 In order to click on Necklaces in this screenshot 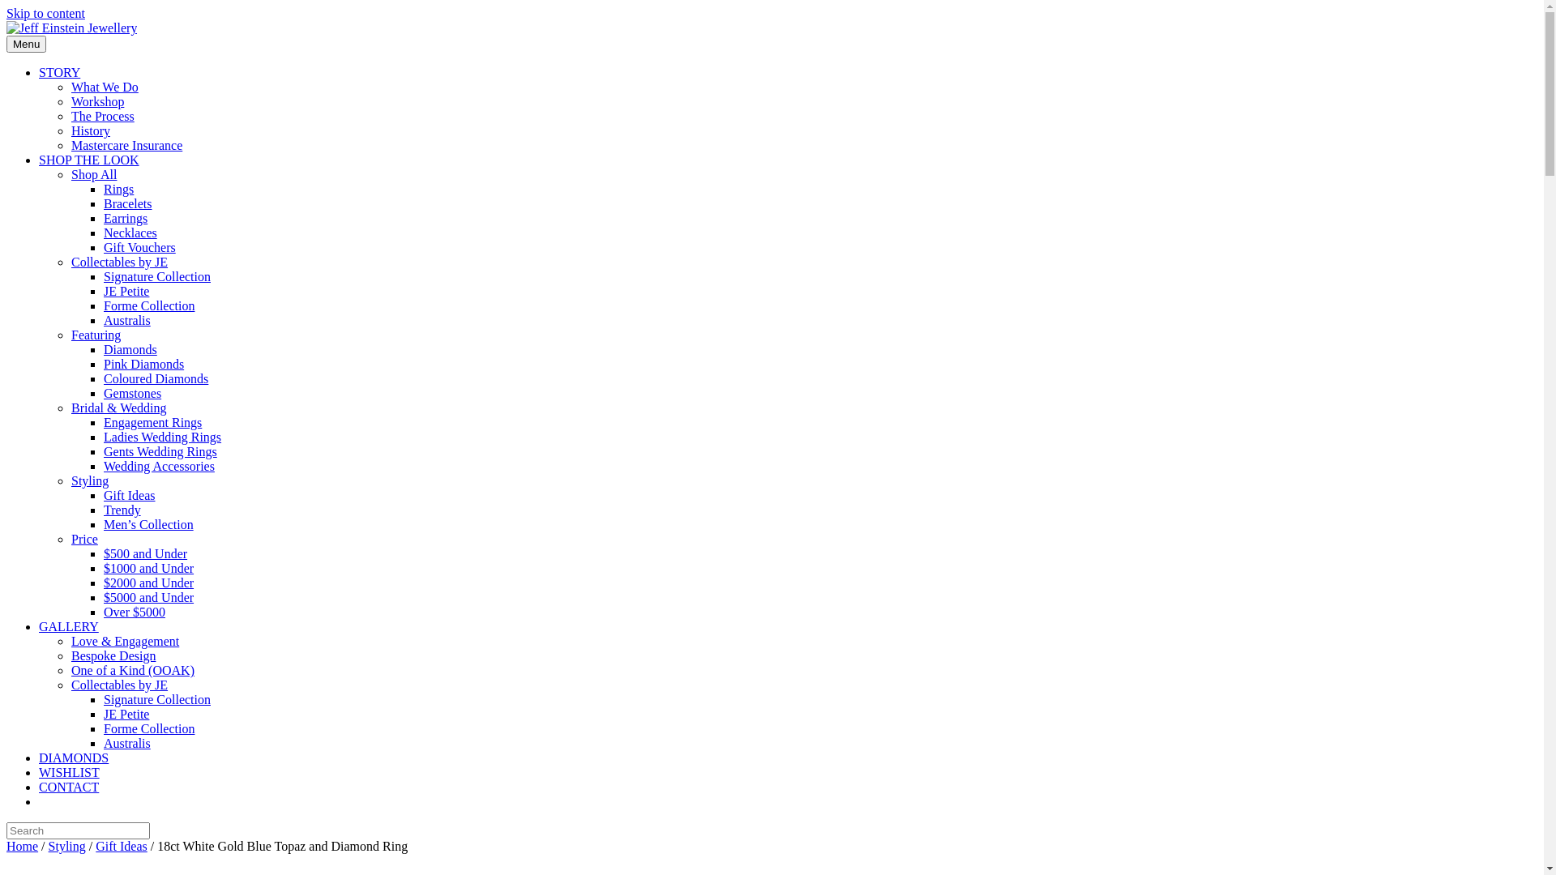, I will do `click(130, 233)`.